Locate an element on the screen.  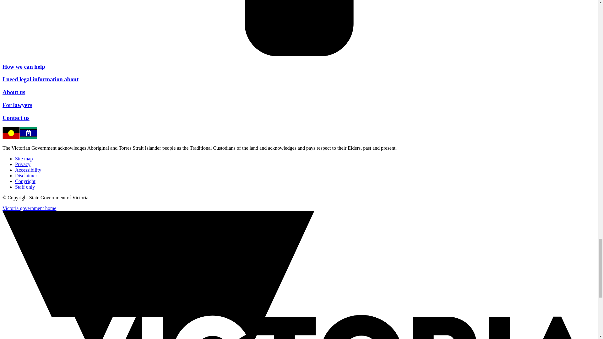
Accessibility is located at coordinates (28, 170).